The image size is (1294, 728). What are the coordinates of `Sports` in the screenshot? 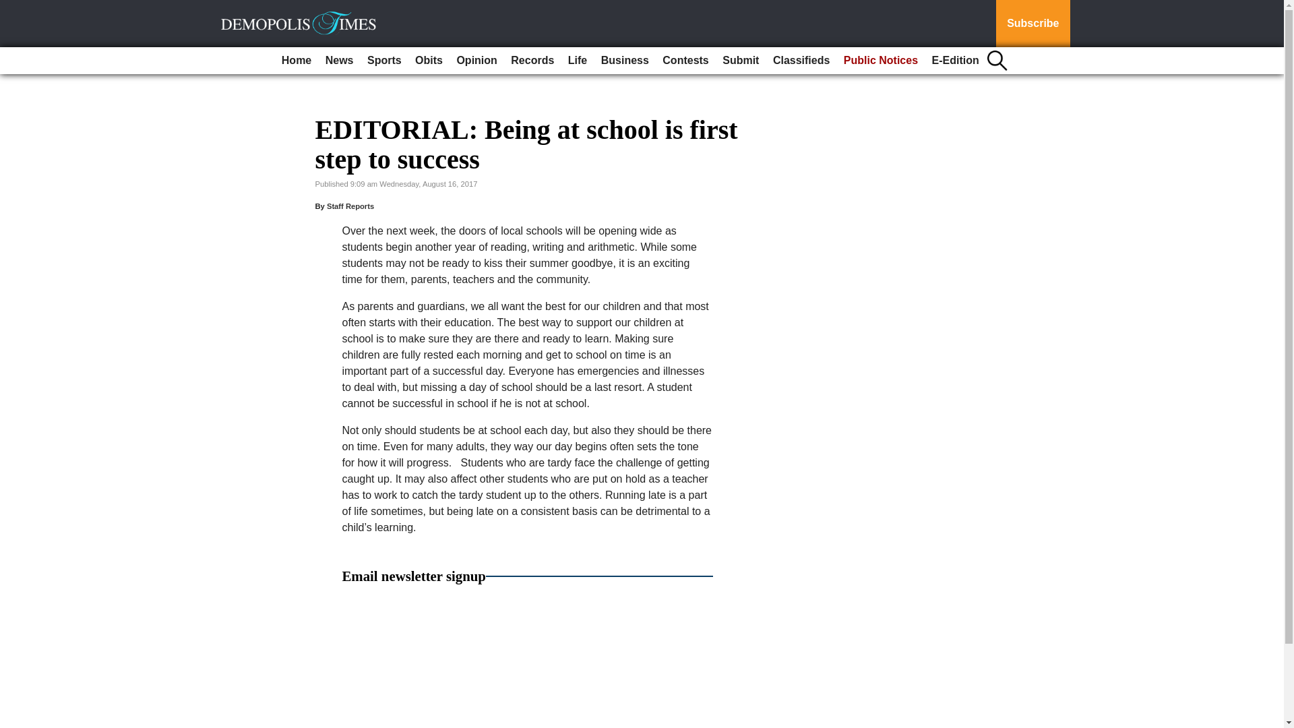 It's located at (384, 61).